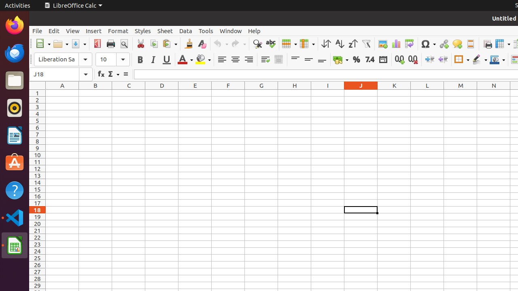  I want to click on Sort Ascending, so click(339, 44).